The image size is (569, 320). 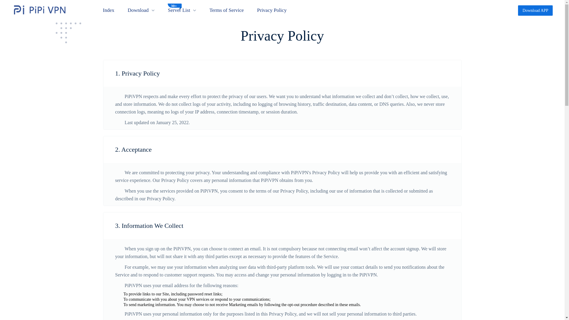 What do you see at coordinates (227, 10) in the screenshot?
I see `Terms of Service` at bounding box center [227, 10].